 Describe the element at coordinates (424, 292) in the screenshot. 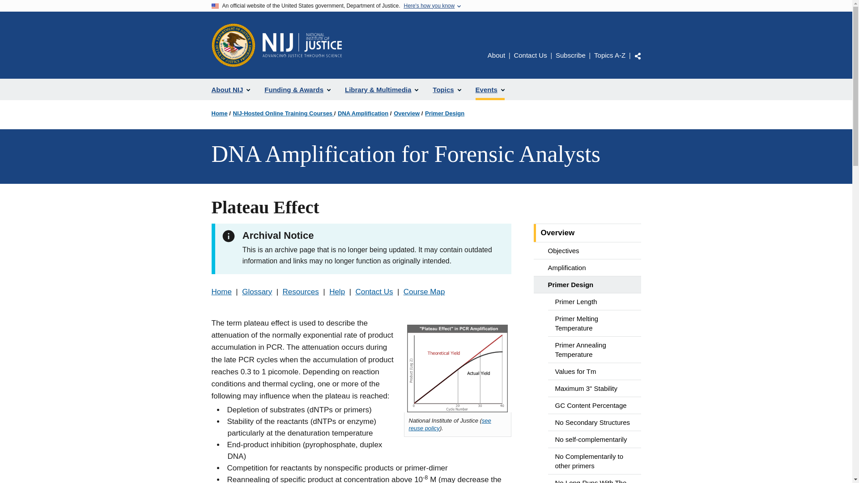

I see `Course Map` at that location.